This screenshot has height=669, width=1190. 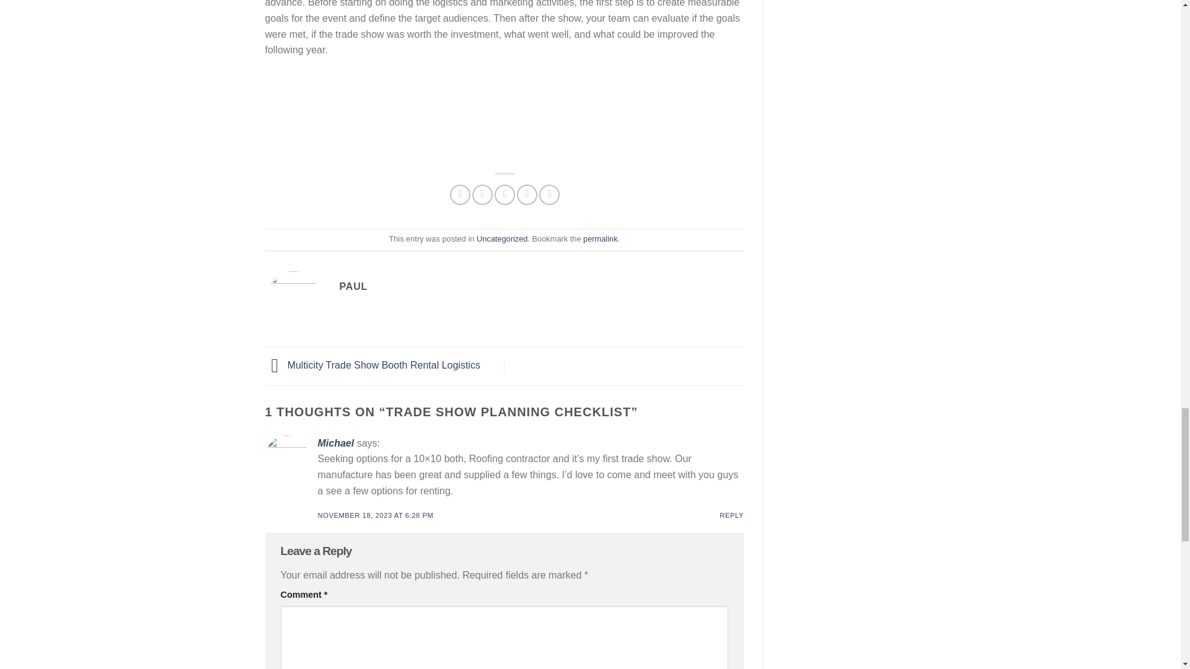 I want to click on Share on Facebook, so click(x=460, y=195).